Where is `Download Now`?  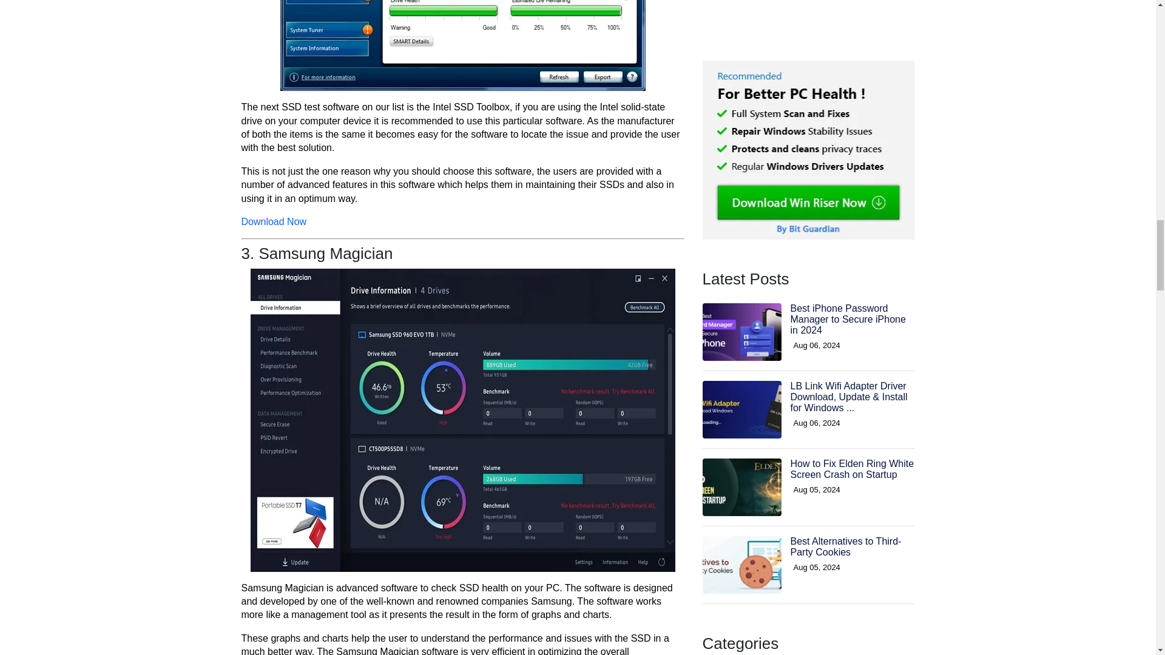 Download Now is located at coordinates (274, 221).